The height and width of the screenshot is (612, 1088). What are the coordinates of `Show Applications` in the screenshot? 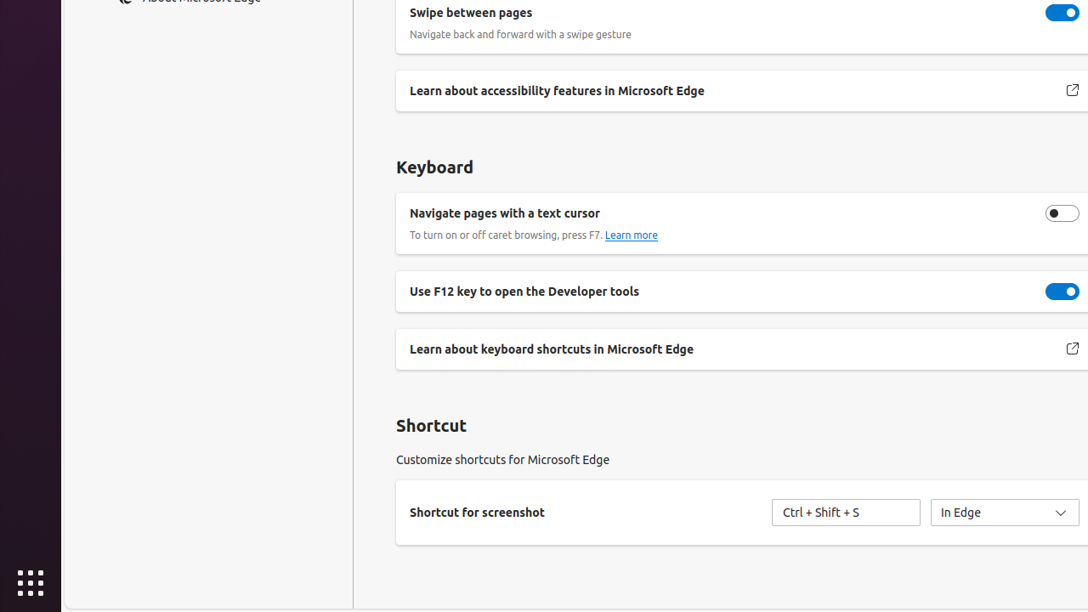 It's located at (31, 583).